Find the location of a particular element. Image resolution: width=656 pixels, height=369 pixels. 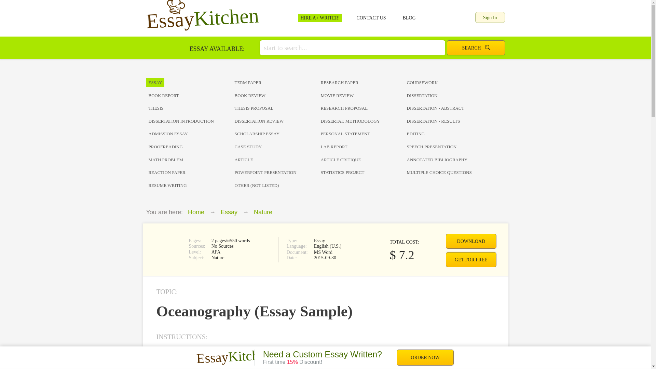

BOOK REPORT is located at coordinates (189, 96).